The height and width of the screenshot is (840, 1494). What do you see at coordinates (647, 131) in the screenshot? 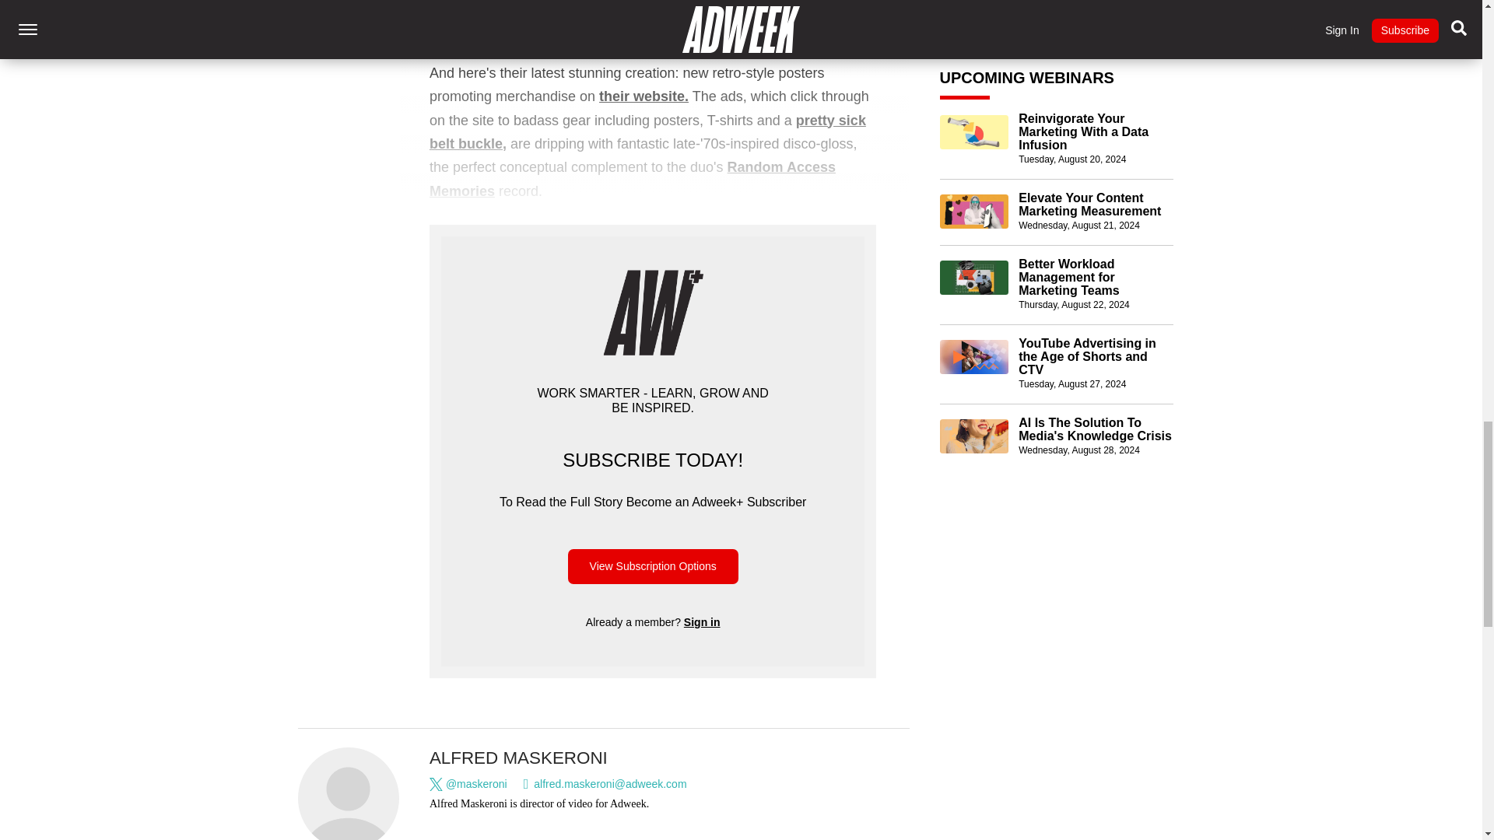
I see `pretty sick belt buckle,` at bounding box center [647, 131].